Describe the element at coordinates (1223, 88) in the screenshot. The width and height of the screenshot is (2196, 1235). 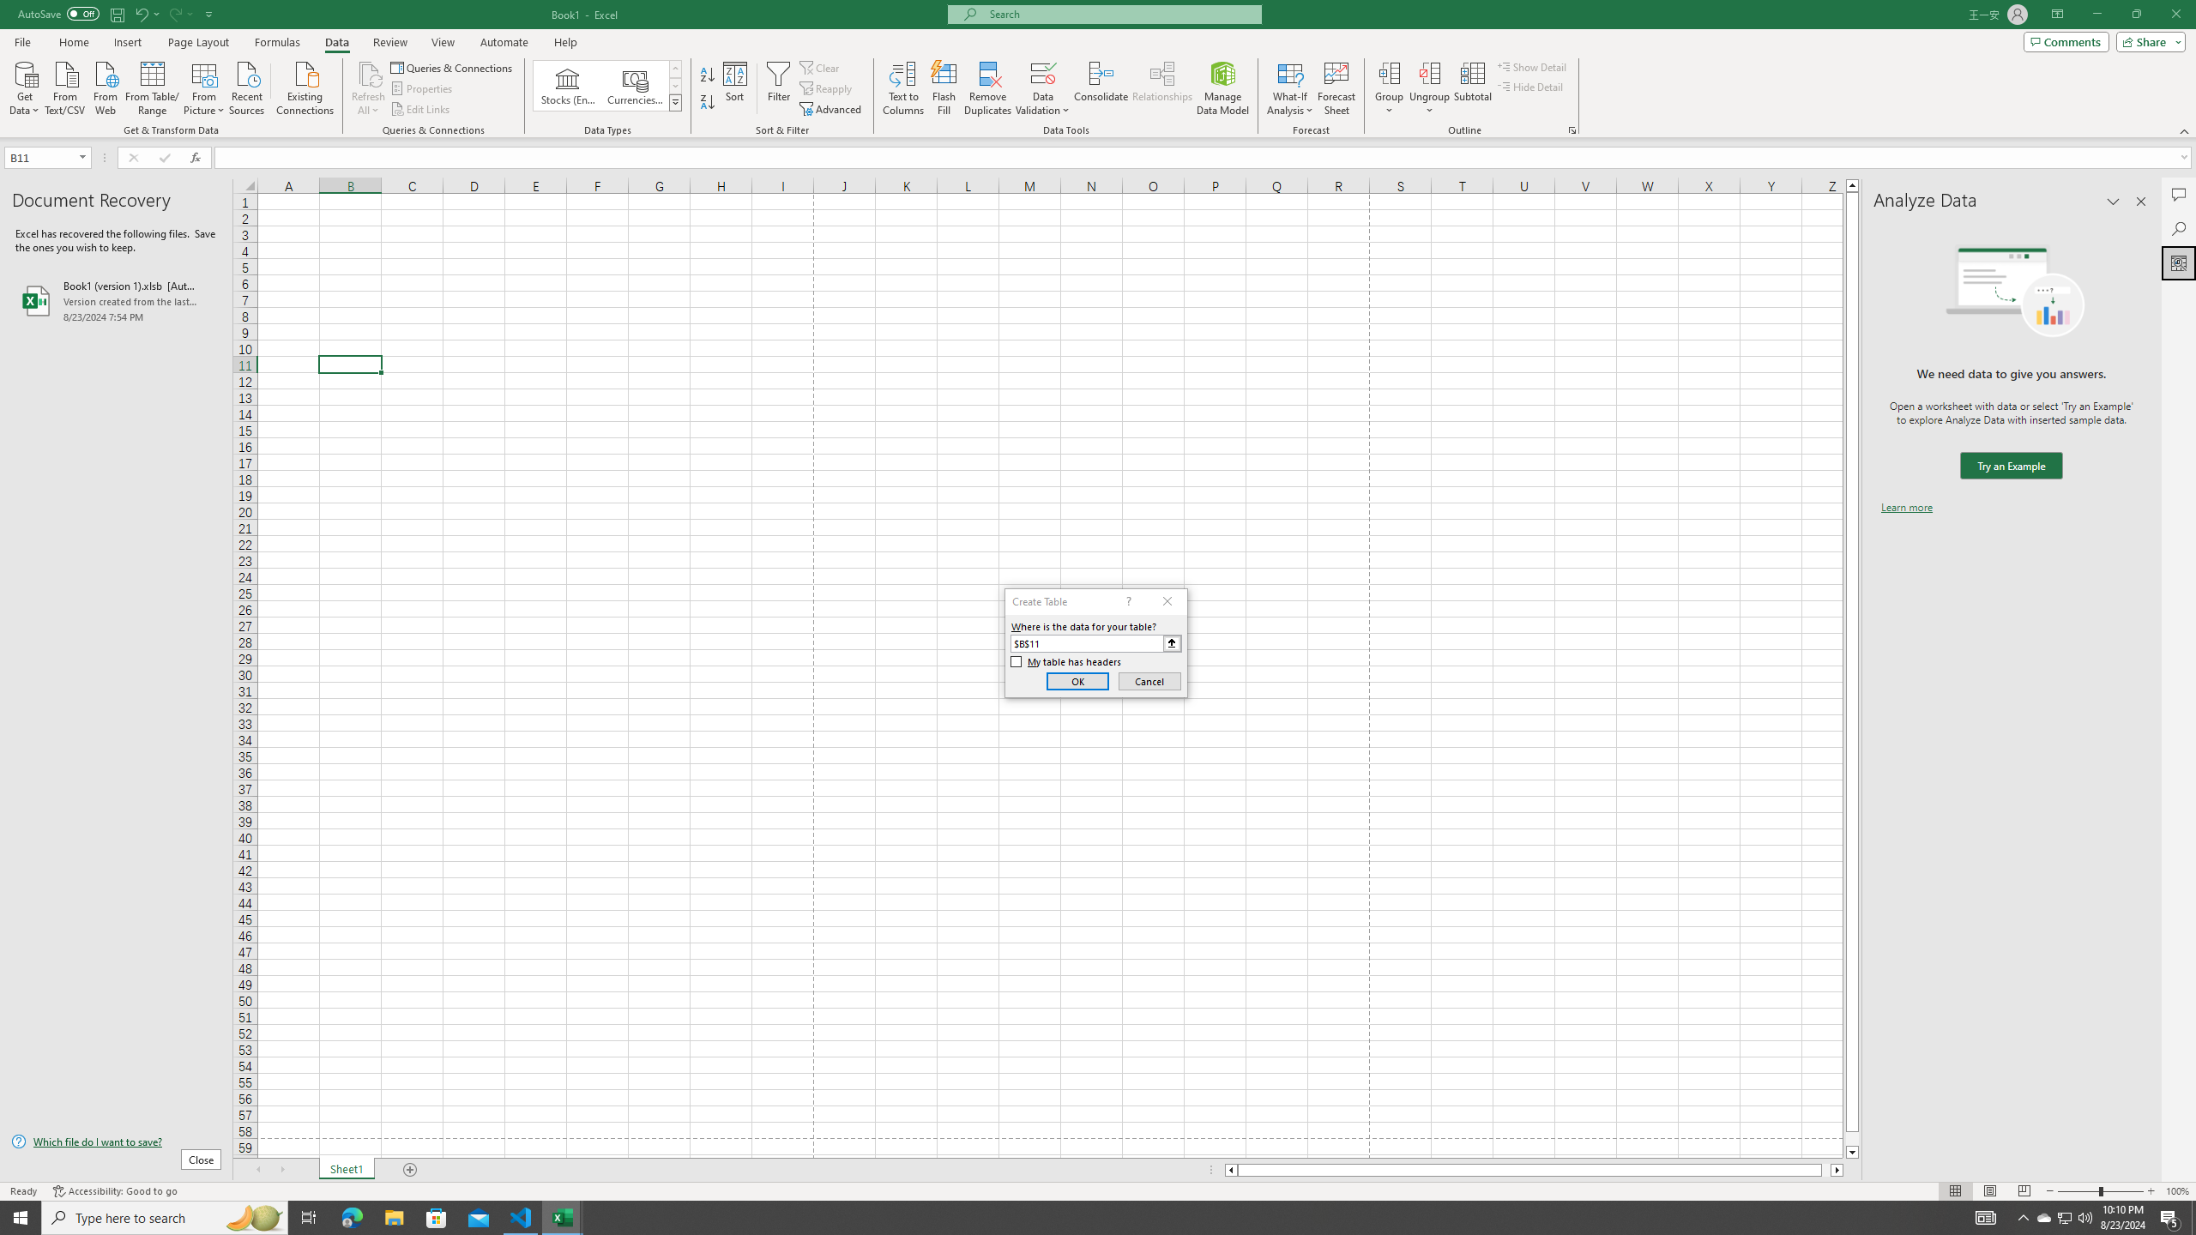
I see `Manage Data Model` at that location.